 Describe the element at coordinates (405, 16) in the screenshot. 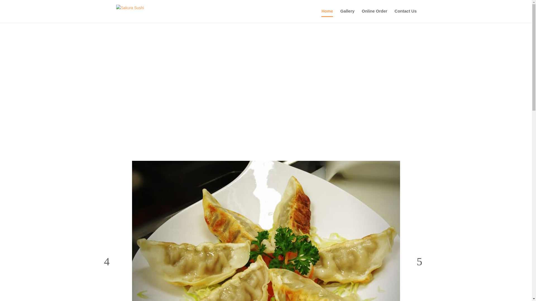

I see `Contact Us` at that location.